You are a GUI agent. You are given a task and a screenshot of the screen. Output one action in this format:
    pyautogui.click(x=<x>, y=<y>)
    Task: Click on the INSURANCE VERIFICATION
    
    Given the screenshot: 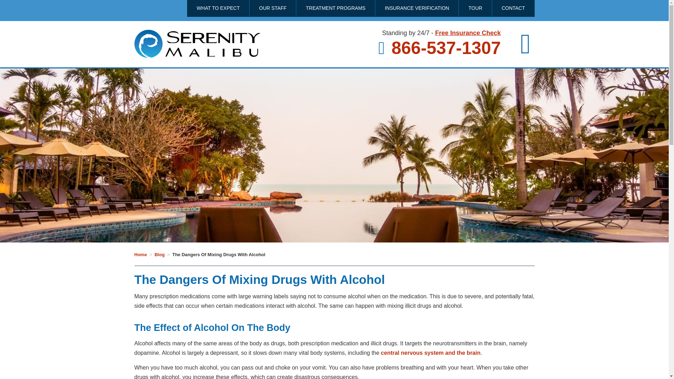 What is the action you would take?
    pyautogui.click(x=417, y=8)
    